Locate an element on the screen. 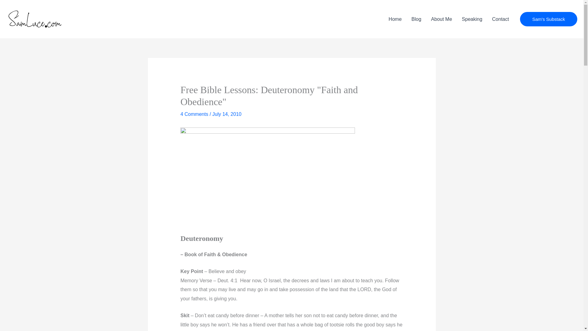 This screenshot has height=331, width=588. 4 Comments is located at coordinates (194, 114).